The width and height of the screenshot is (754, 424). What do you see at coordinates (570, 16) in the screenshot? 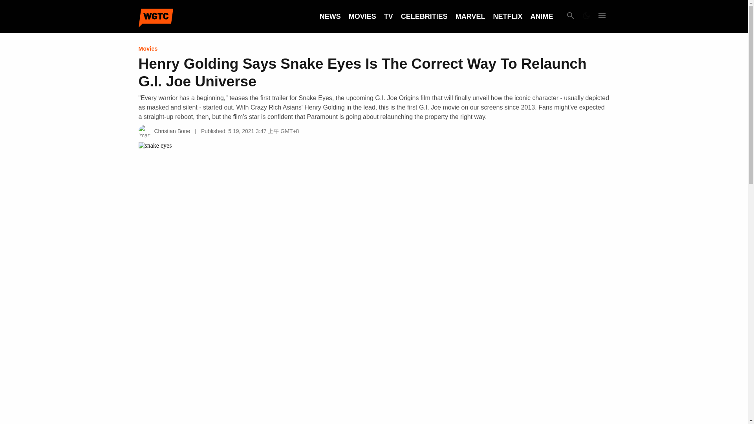
I see `Search` at bounding box center [570, 16].